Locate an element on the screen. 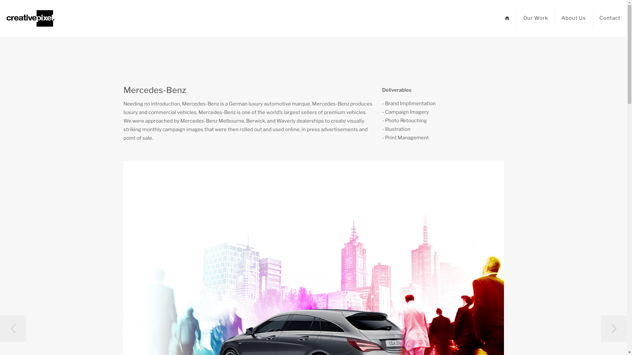 This screenshot has width=632, height=355. About Us is located at coordinates (574, 18).